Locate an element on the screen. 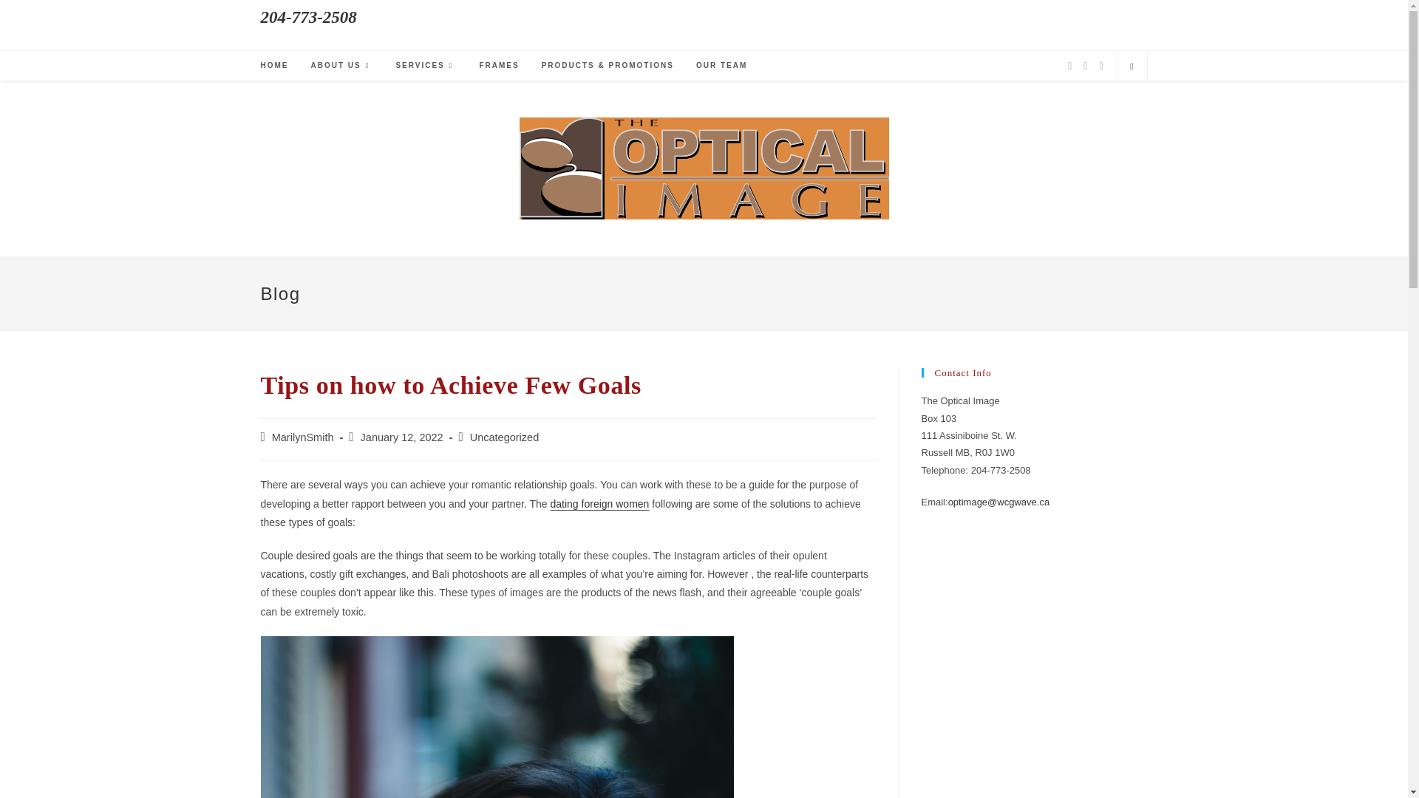 The width and height of the screenshot is (1419, 798). SERVICES is located at coordinates (426, 66).